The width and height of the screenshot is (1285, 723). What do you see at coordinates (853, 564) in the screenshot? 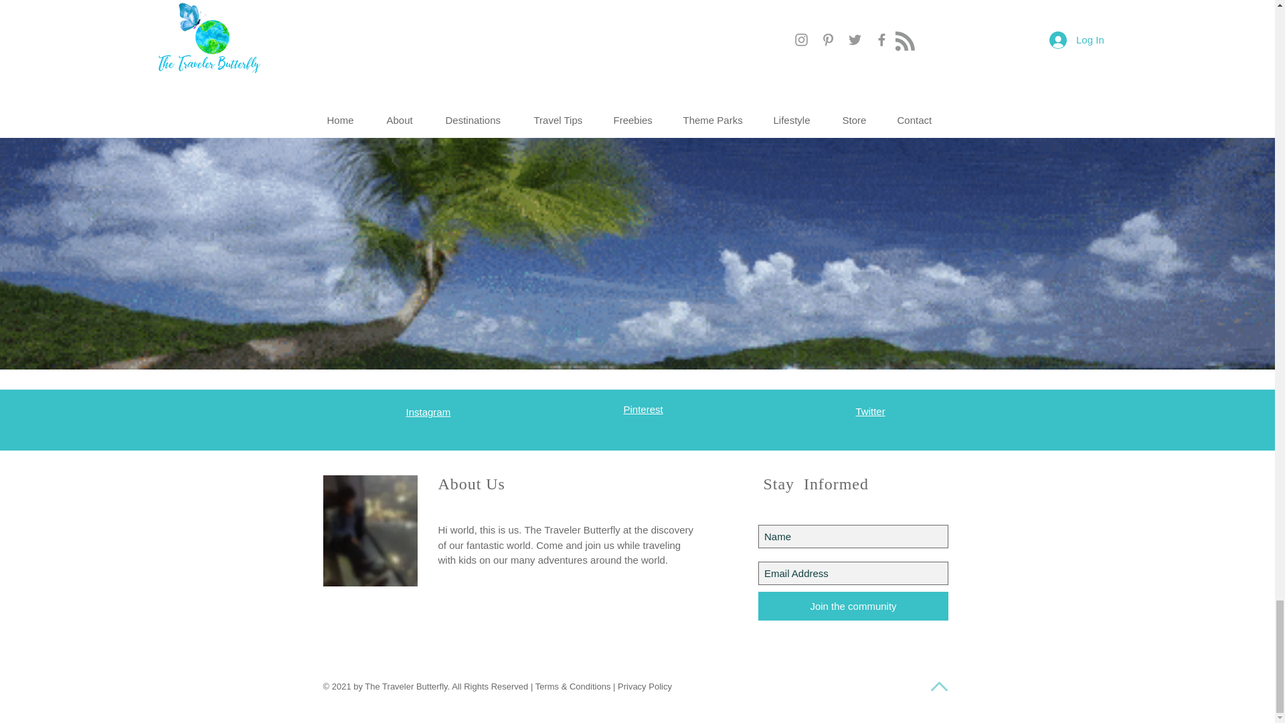
I see `Wix Get Subscribers` at bounding box center [853, 564].